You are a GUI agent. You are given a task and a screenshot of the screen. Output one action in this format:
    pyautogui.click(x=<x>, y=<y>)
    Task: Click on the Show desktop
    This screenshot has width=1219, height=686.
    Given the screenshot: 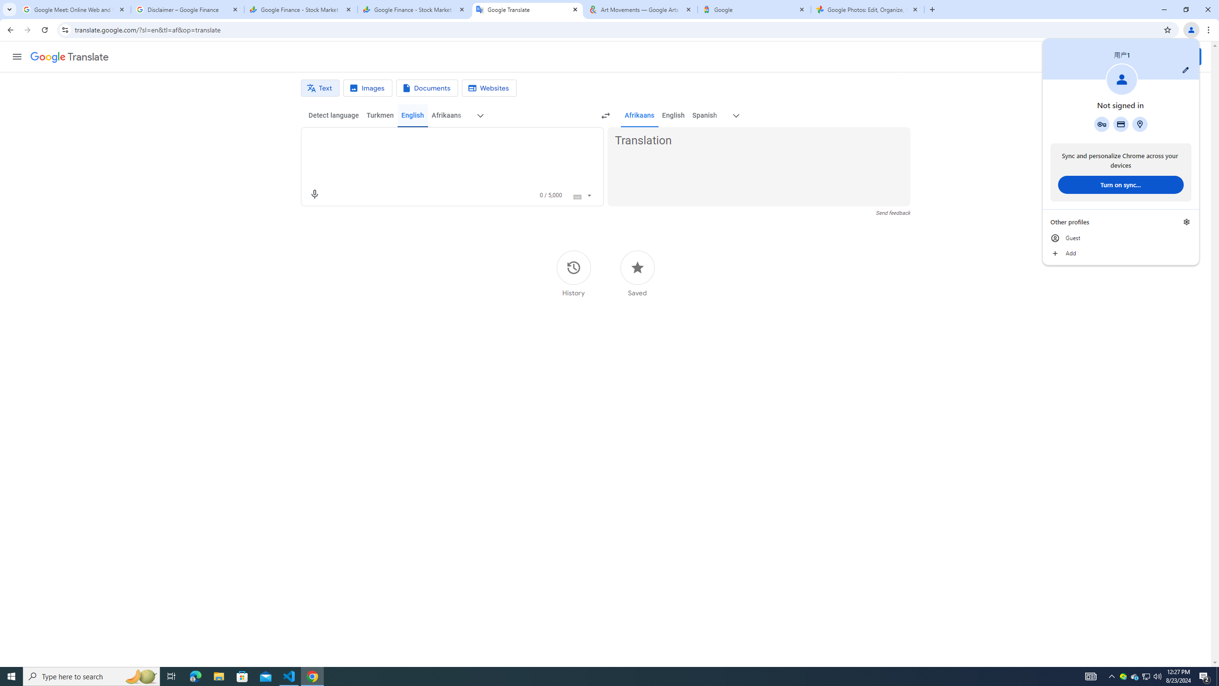 What is the action you would take?
    pyautogui.click(x=1218, y=676)
    